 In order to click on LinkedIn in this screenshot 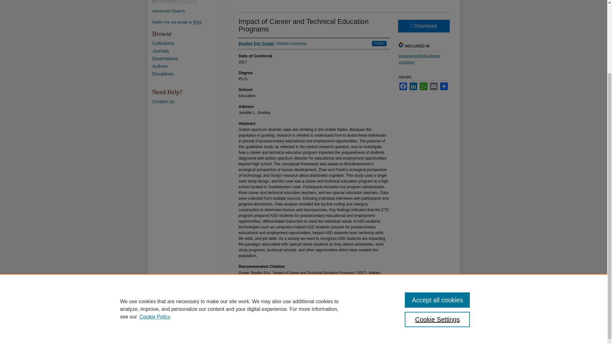, I will do `click(413, 86)`.